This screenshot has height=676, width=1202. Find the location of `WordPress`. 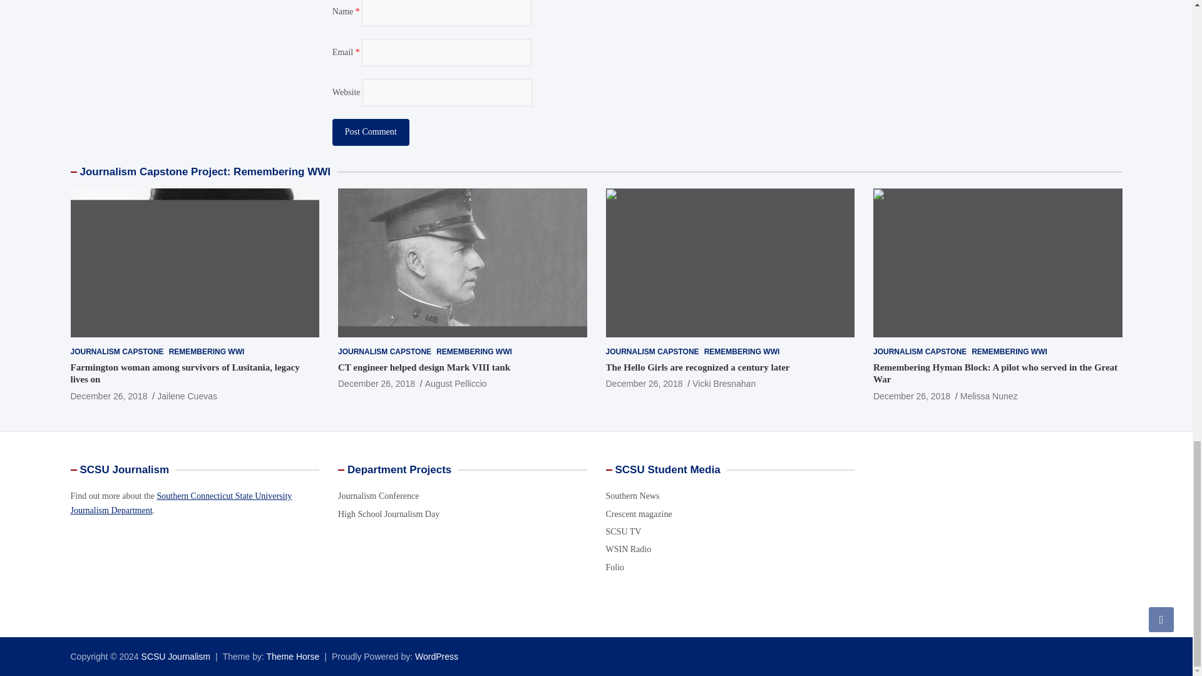

WordPress is located at coordinates (436, 657).